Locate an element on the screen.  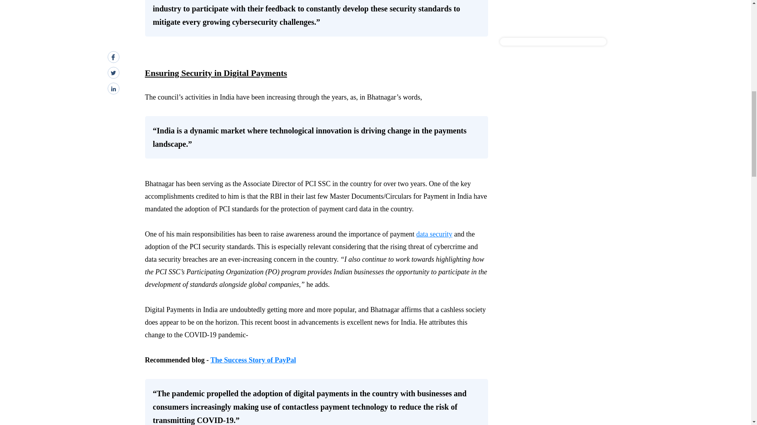
READ MORE is located at coordinates (521, 21).